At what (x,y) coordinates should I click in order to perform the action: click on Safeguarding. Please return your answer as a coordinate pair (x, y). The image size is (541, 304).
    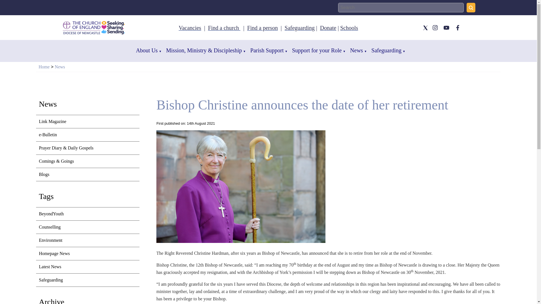
    Looking at the image, I should click on (300, 28).